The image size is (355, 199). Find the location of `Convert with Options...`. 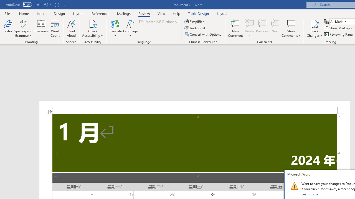

Convert with Options... is located at coordinates (203, 34).